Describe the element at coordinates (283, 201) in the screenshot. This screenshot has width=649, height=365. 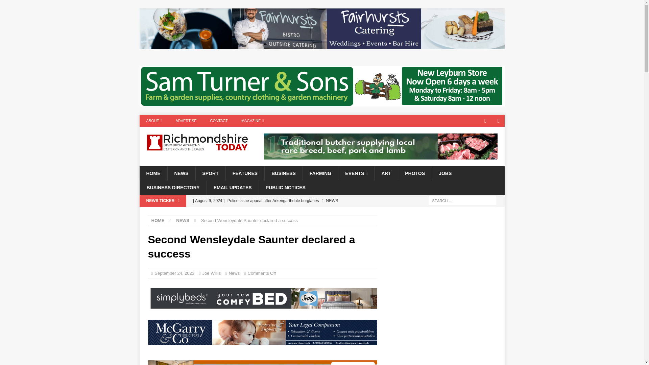
I see `Police issue appeal after Arkengarthdale burglaries` at that location.